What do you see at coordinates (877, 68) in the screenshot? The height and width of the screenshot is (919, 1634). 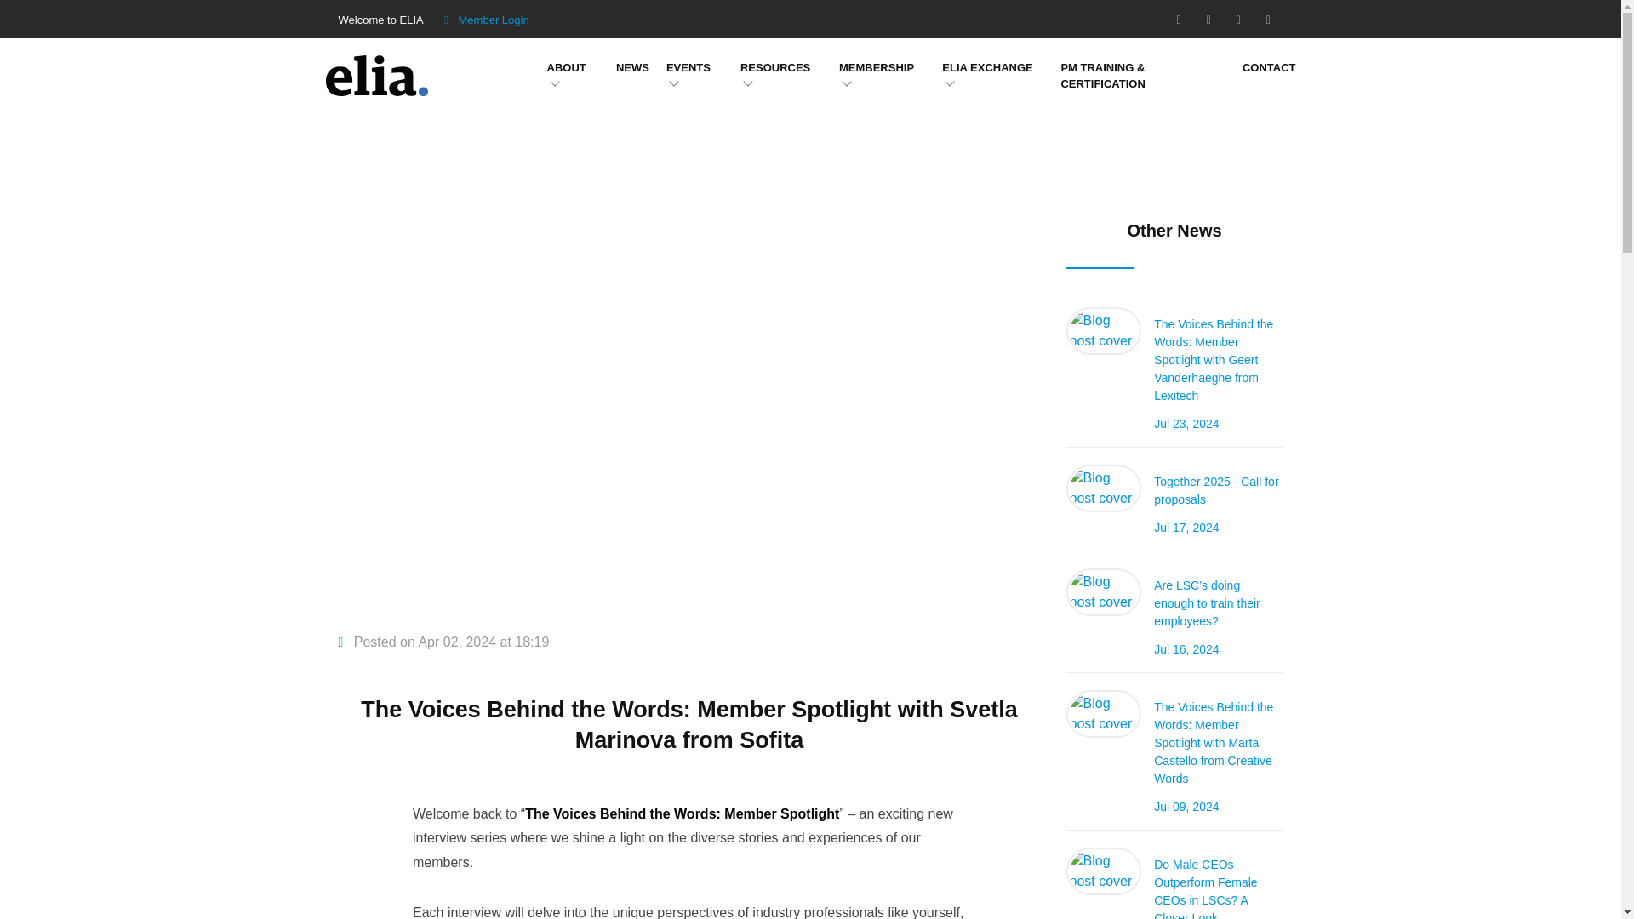 I see `MEMBERSHIP` at bounding box center [877, 68].